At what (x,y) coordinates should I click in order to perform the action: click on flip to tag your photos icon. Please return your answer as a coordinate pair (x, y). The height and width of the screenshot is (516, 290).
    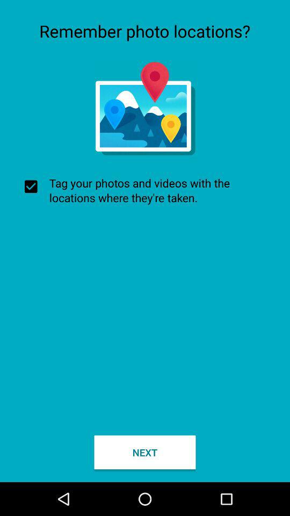
    Looking at the image, I should click on (145, 190).